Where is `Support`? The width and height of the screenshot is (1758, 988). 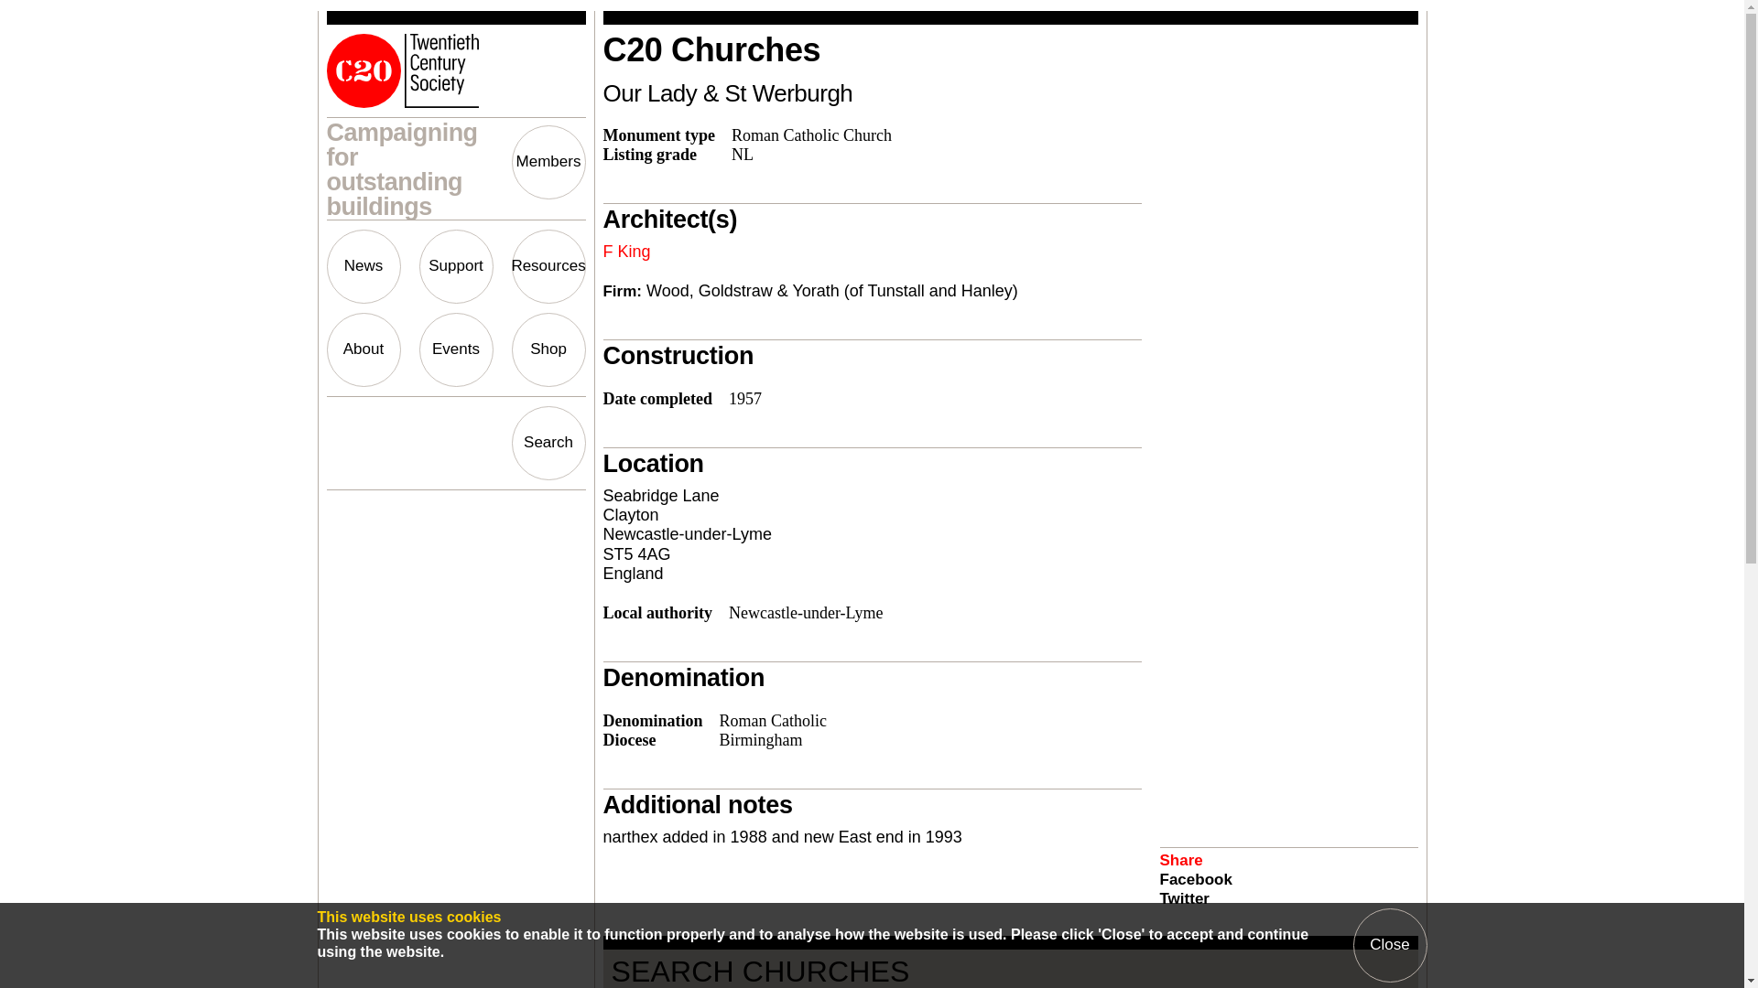
Support is located at coordinates (456, 265).